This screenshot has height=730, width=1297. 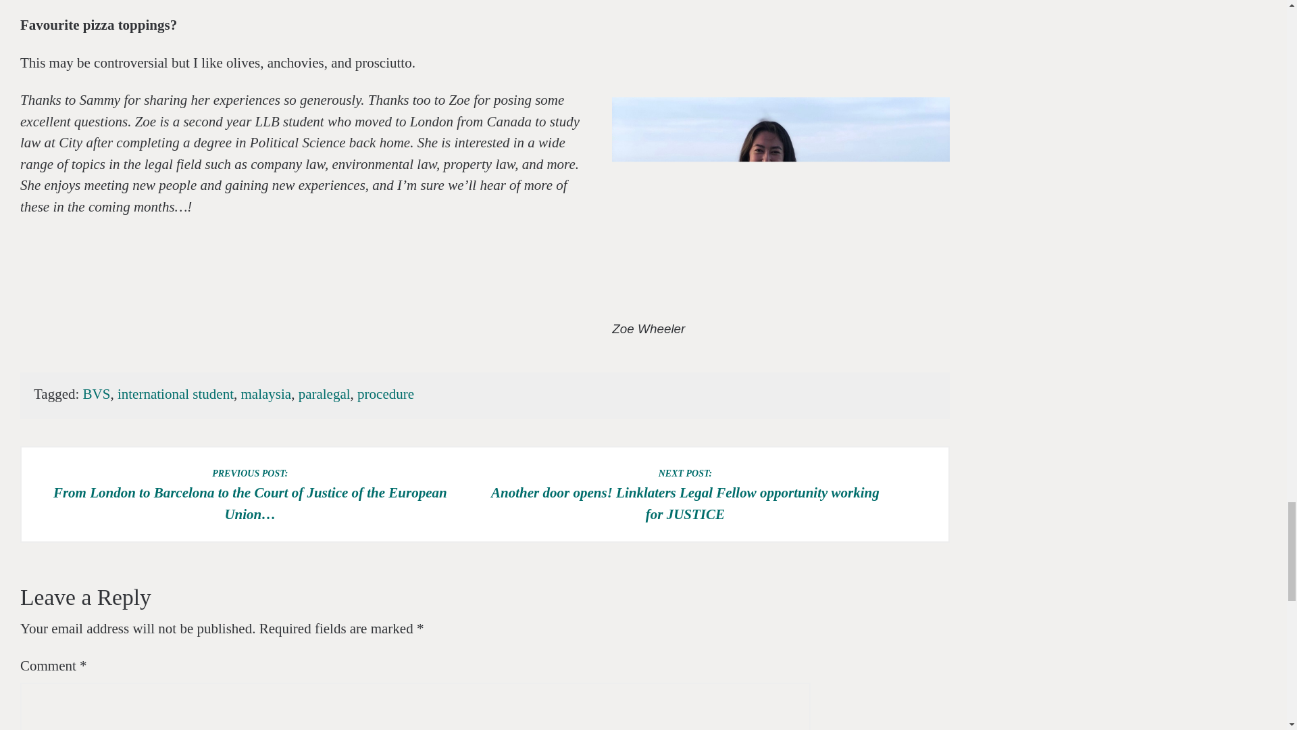 I want to click on procedure, so click(x=385, y=394).